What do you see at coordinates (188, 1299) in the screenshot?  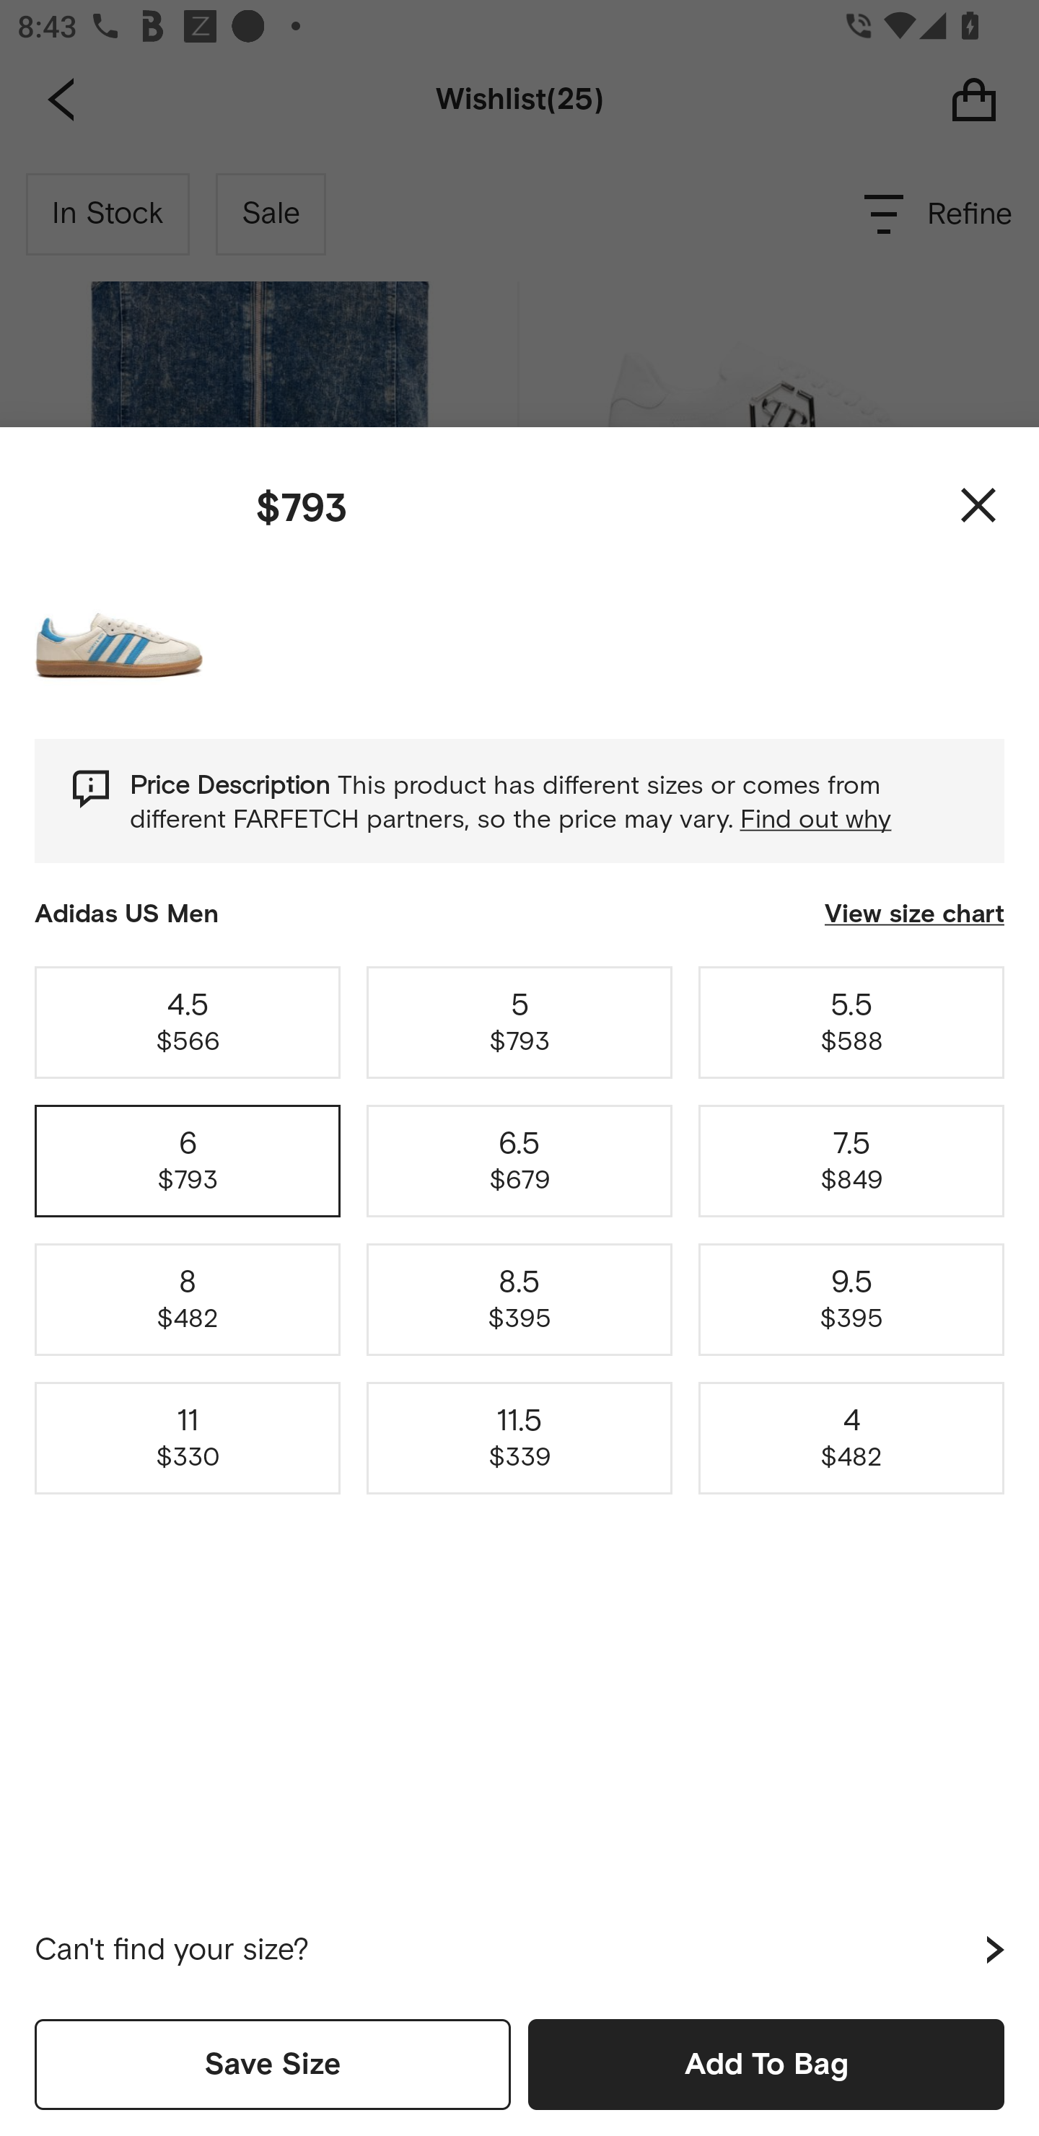 I see `8 $482` at bounding box center [188, 1299].